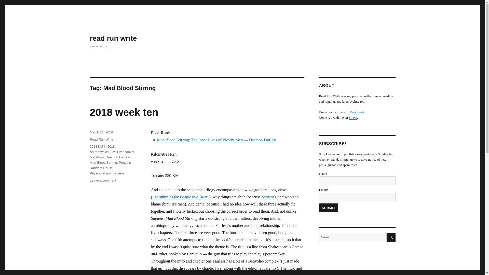  Describe the element at coordinates (118, 173) in the screenshot. I see `Penguin Random House` at that location.